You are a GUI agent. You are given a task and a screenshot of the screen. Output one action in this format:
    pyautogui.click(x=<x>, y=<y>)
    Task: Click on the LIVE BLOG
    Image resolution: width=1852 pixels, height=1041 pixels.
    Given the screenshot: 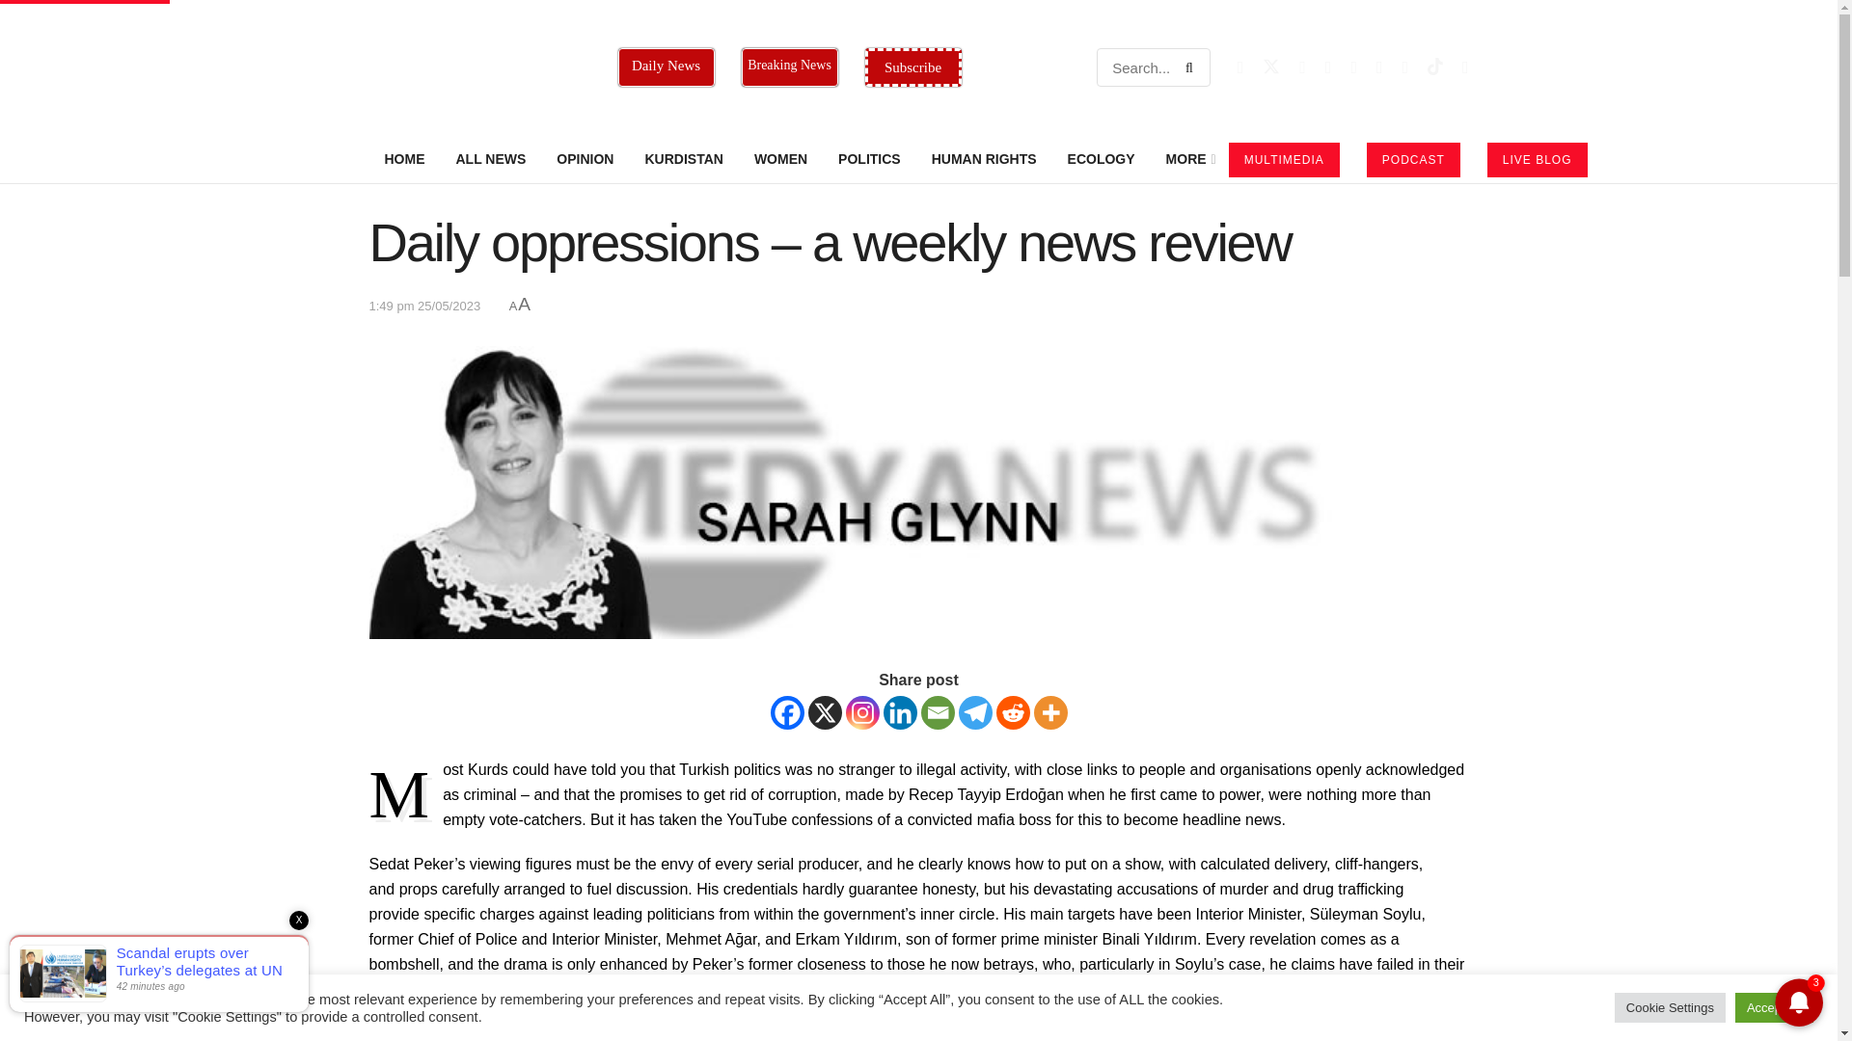 What is the action you would take?
    pyautogui.click(x=1537, y=159)
    